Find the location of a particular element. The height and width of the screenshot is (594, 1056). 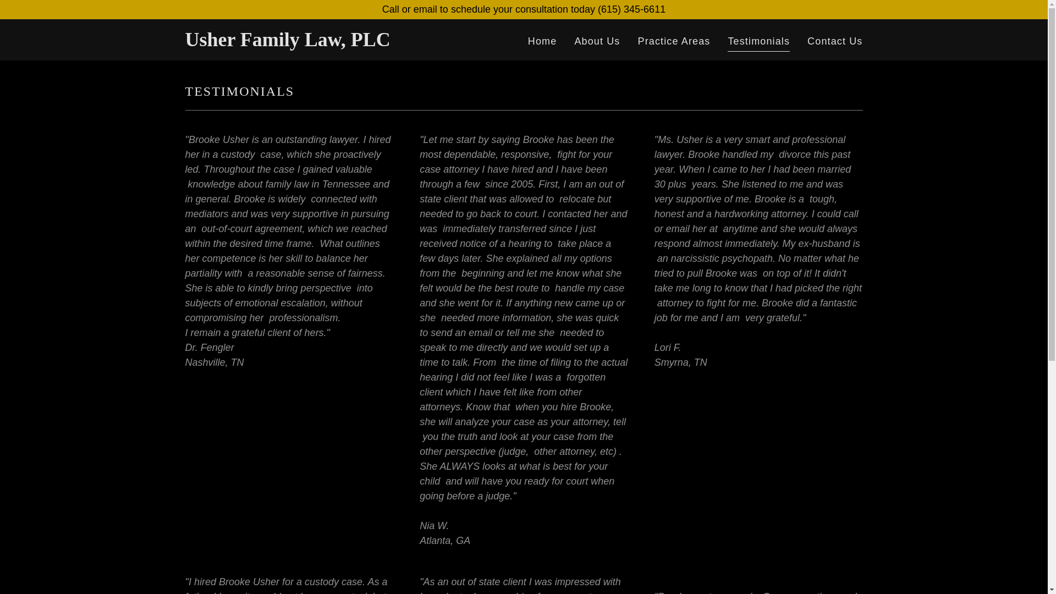

Testimonials is located at coordinates (758, 42).